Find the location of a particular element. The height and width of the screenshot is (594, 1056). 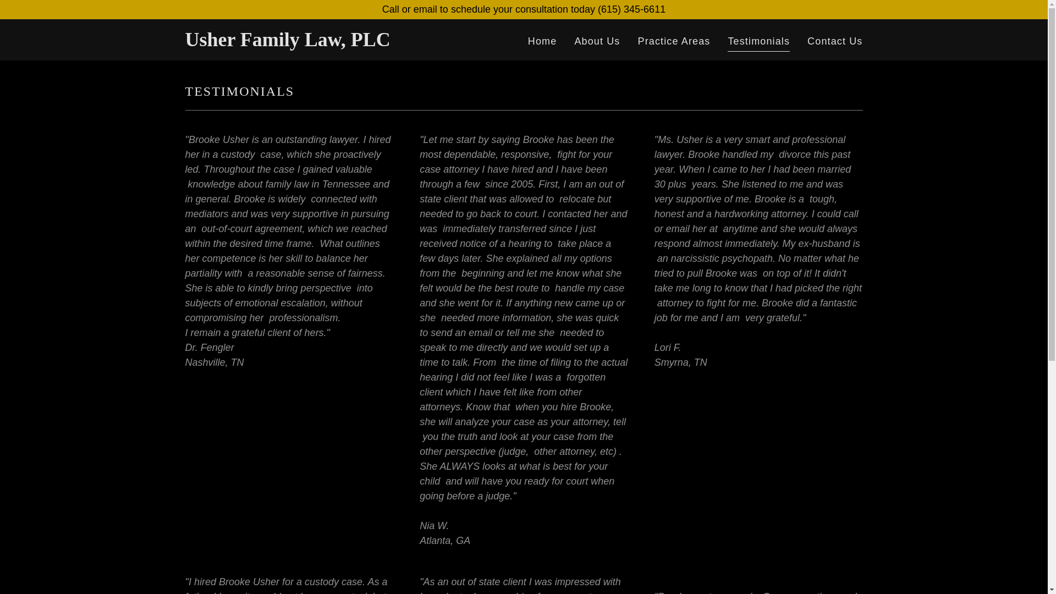

Testimonials is located at coordinates (758, 42).